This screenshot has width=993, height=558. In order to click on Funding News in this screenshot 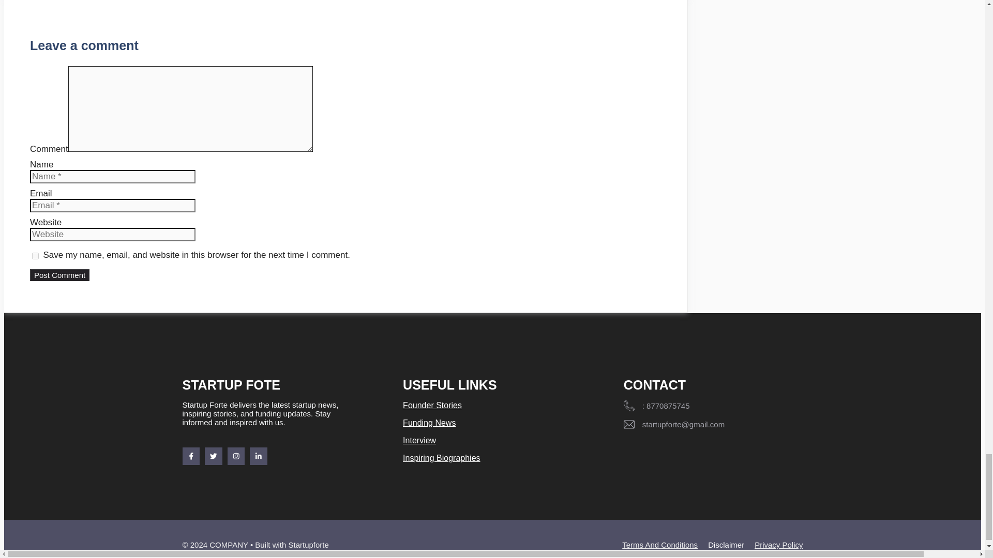, I will do `click(429, 423)`.